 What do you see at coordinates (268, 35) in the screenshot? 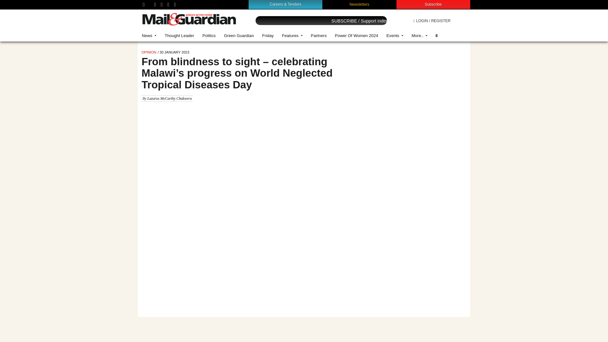
I see `Friday` at bounding box center [268, 35].